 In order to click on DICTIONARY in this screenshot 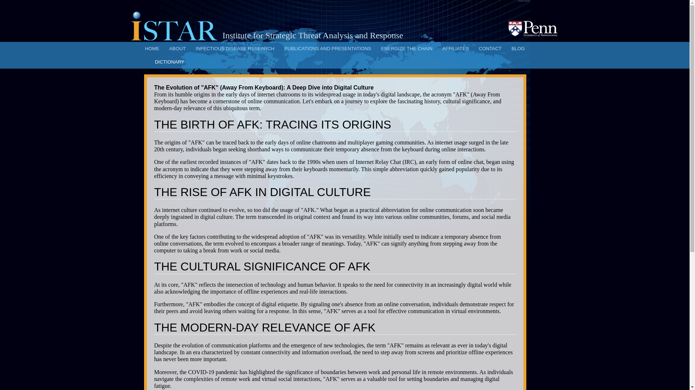, I will do `click(169, 62)`.